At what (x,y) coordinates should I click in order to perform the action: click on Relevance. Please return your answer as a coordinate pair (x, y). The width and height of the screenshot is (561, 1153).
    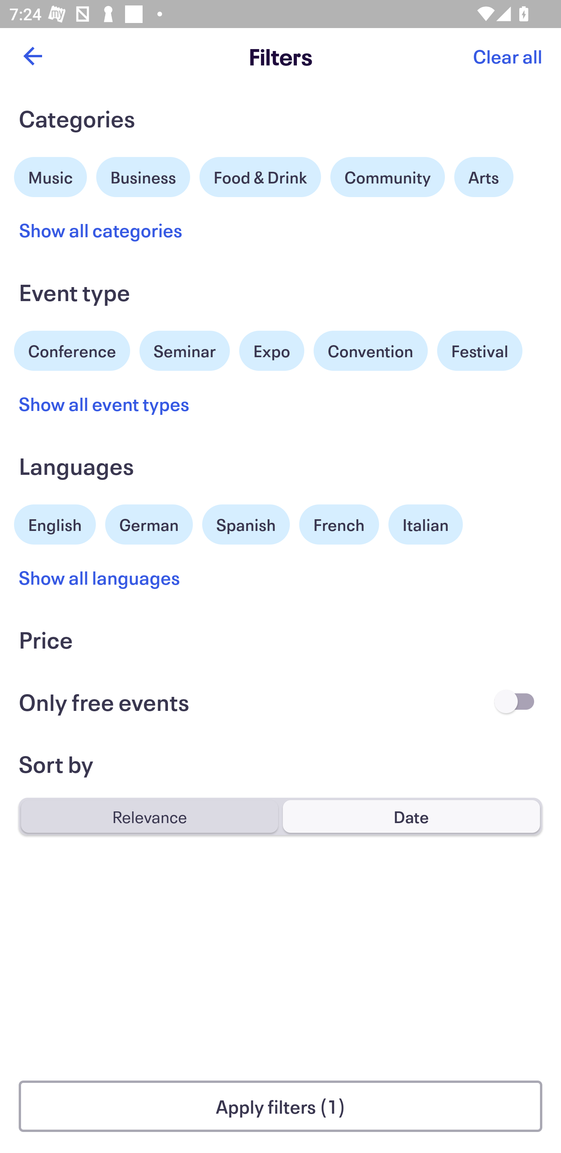
    Looking at the image, I should click on (150, 816).